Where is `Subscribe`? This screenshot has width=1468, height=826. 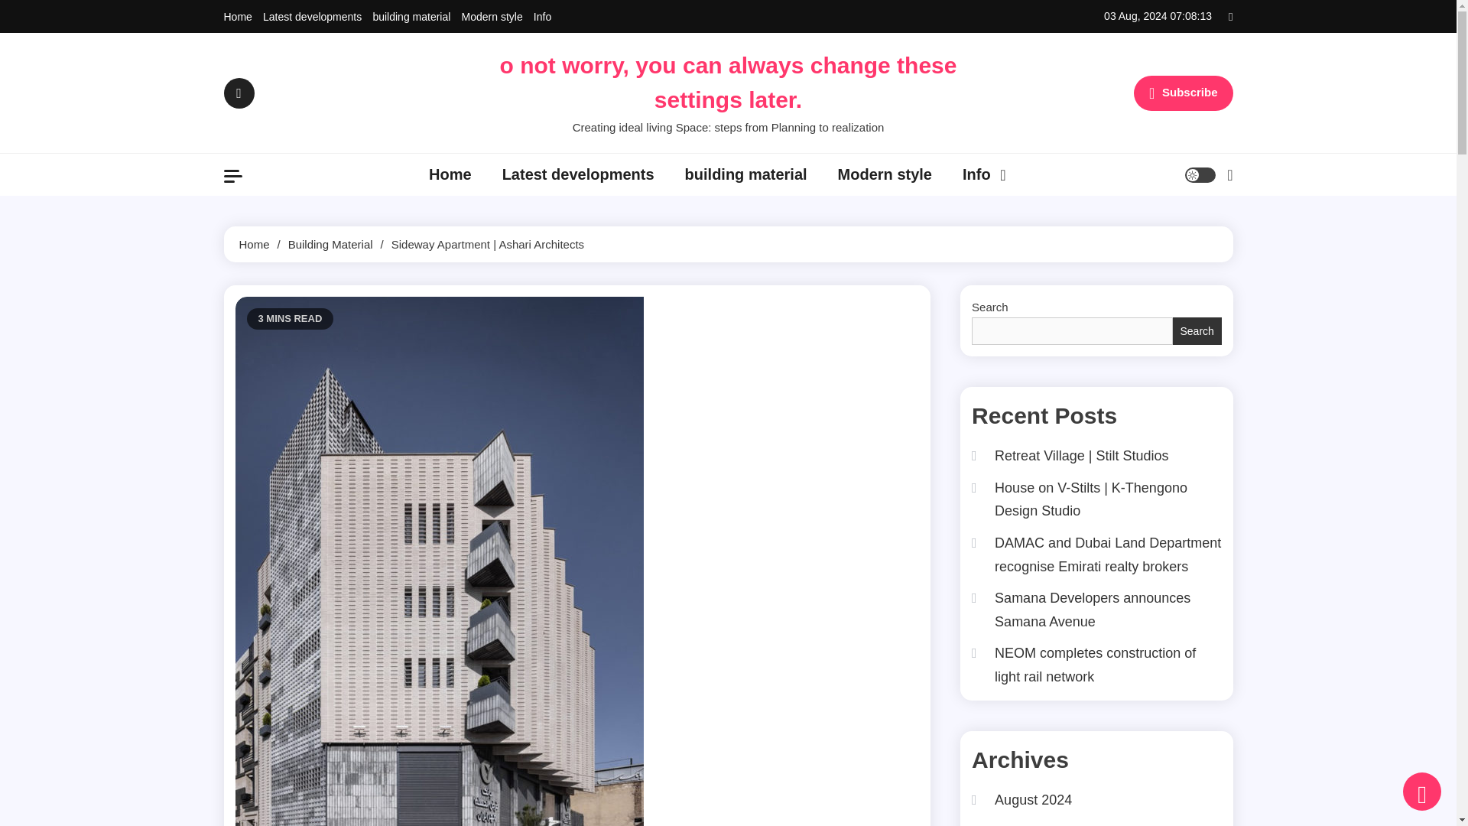 Subscribe is located at coordinates (1183, 93).